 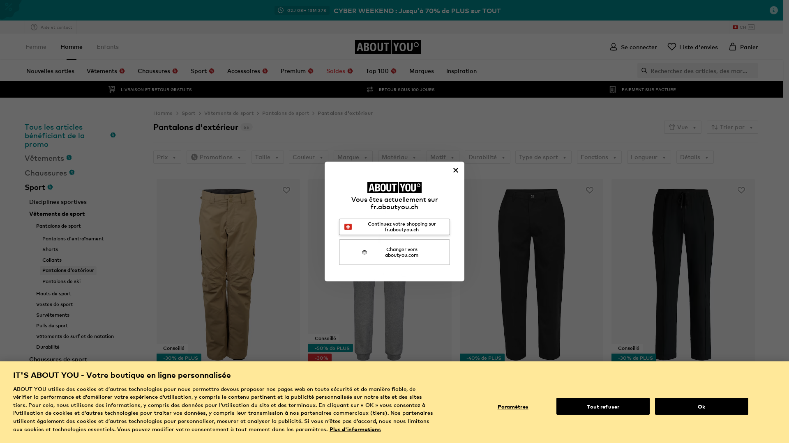 What do you see at coordinates (58, 226) in the screenshot?
I see `Pantalons de sport` at bounding box center [58, 226].